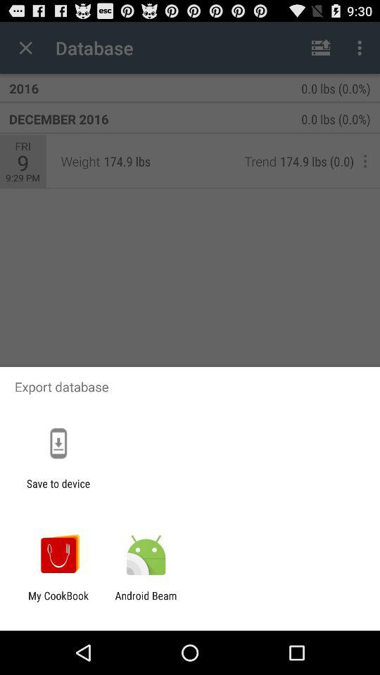 Image resolution: width=380 pixels, height=675 pixels. I want to click on jump to the android beam, so click(146, 602).